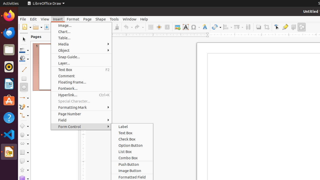  What do you see at coordinates (9, 134) in the screenshot?
I see `Visual Studio Code` at bounding box center [9, 134].